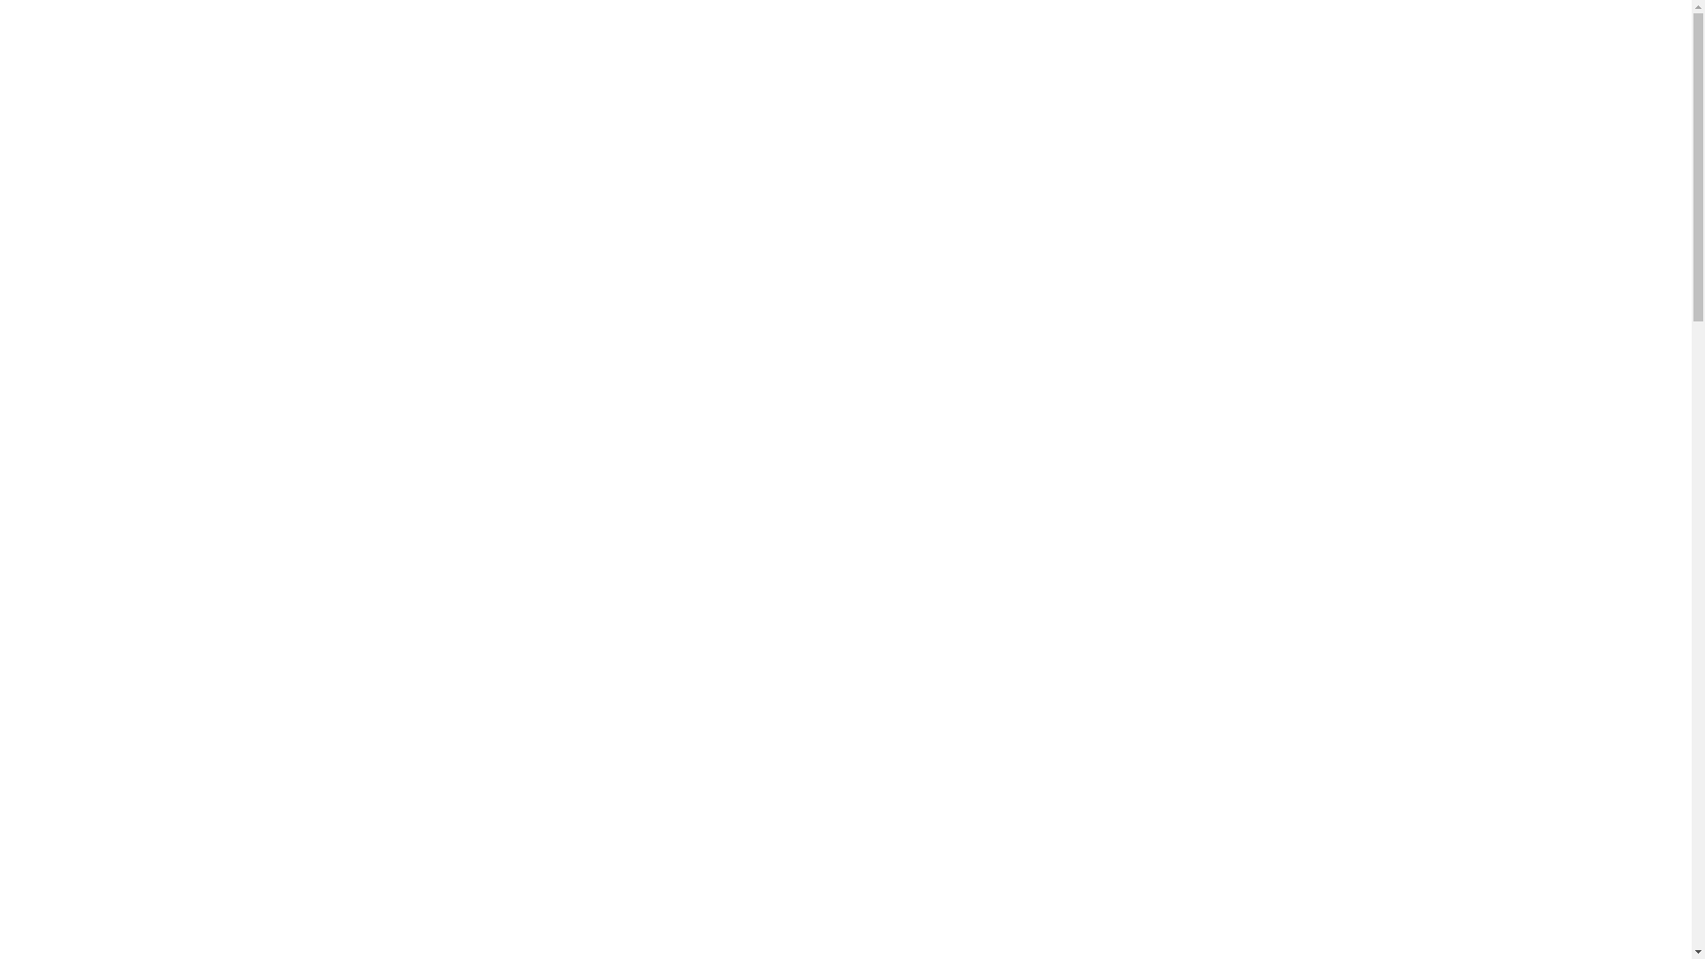 The height and width of the screenshot is (959, 1705). Describe the element at coordinates (410, 52) in the screenshot. I see `ICM_Logo_CMYK` at that location.